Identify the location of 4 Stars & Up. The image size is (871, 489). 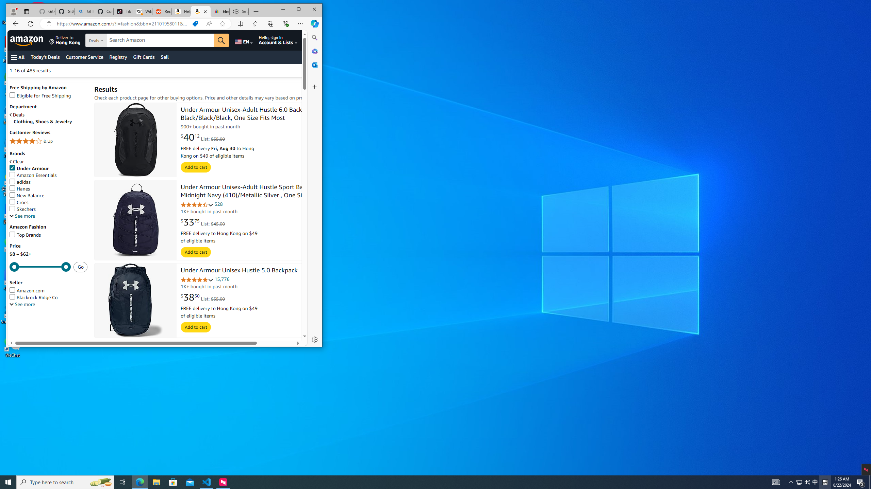
(48, 141).